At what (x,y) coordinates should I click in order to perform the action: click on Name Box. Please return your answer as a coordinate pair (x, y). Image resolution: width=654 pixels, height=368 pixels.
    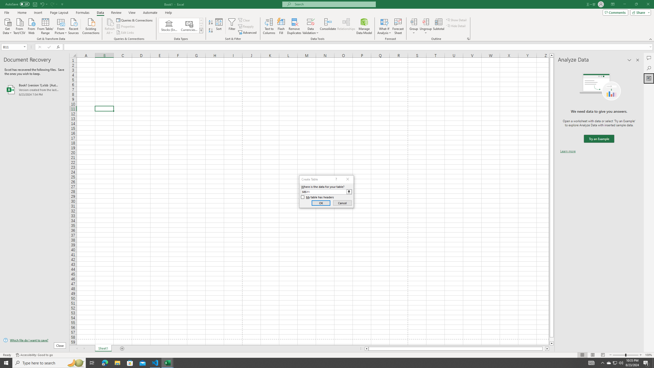
    Looking at the image, I should click on (14, 47).